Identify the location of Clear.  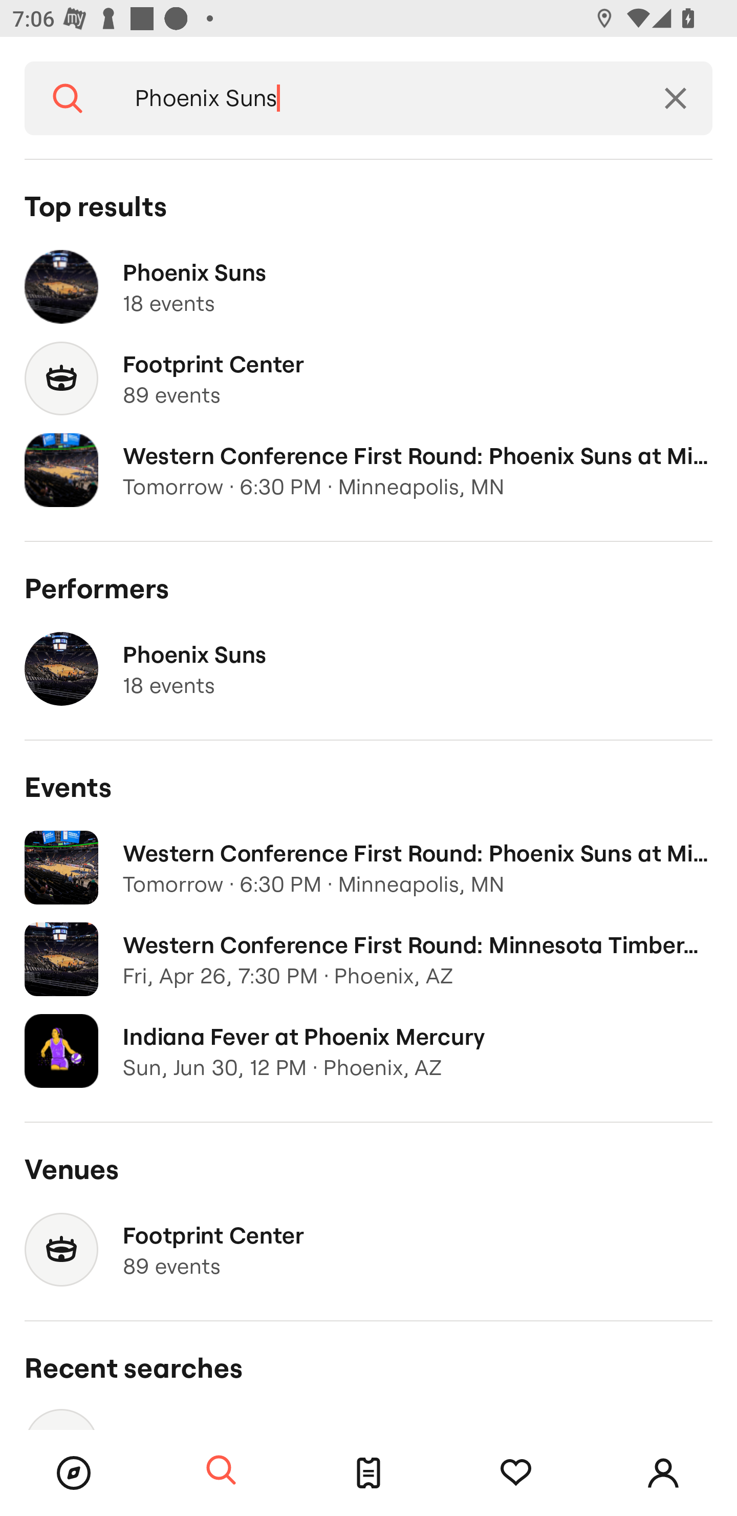
(676, 98).